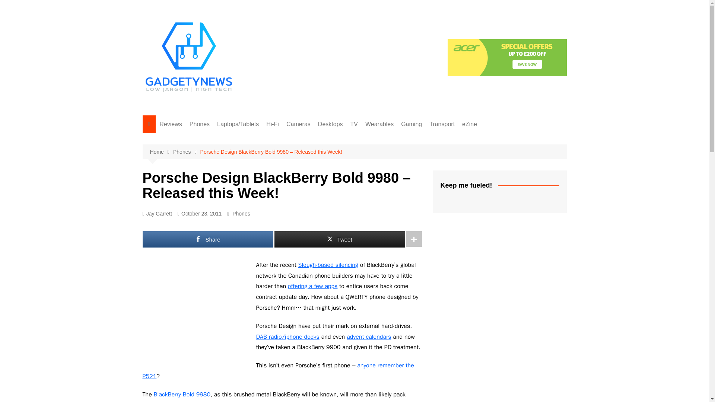 This screenshot has height=402, width=715. Describe the element at coordinates (241, 214) in the screenshot. I see `Phones` at that location.